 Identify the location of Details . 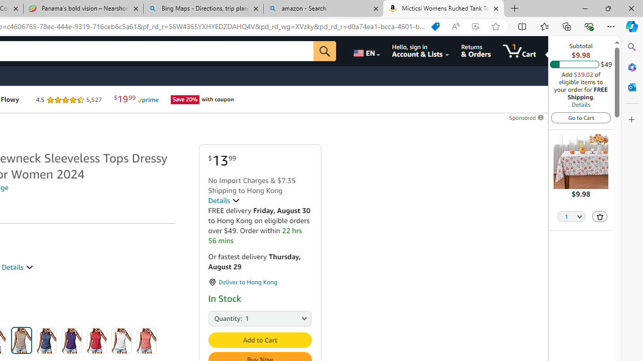
(224, 201).